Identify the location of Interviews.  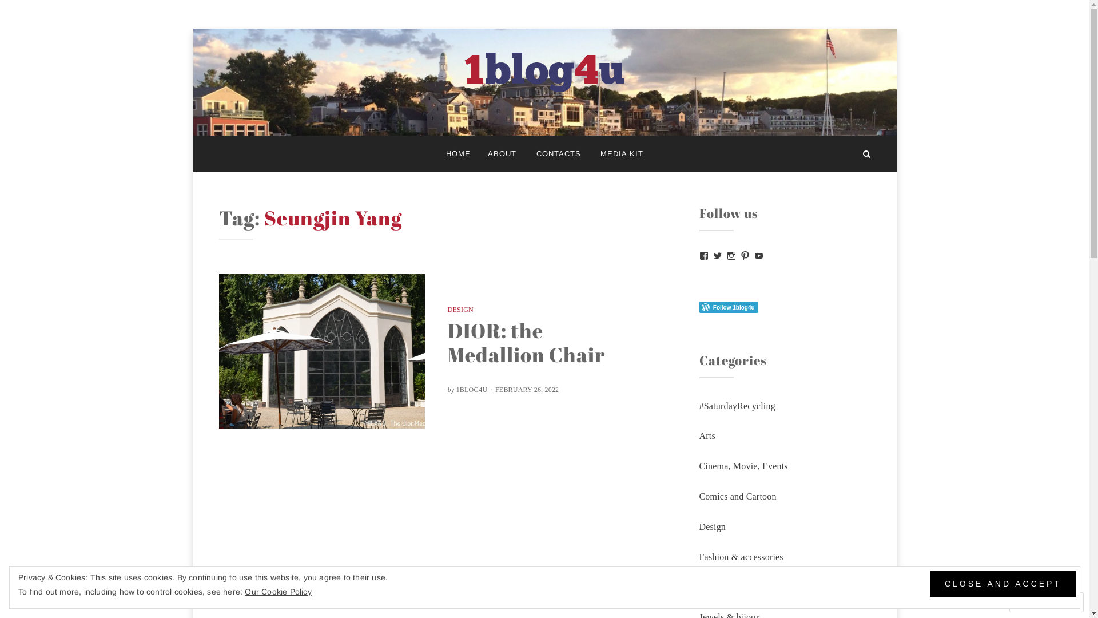
(719, 587).